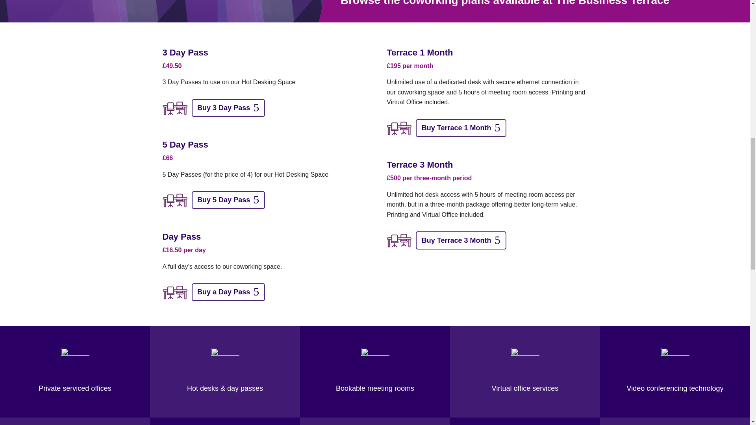 The width and height of the screenshot is (756, 425). What do you see at coordinates (228, 292) in the screenshot?
I see `Buy a Day Pass` at bounding box center [228, 292].